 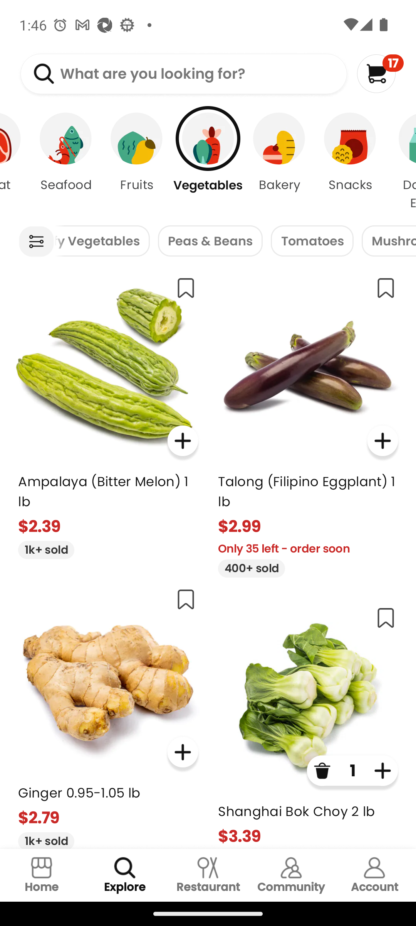 I want to click on Snacks, so click(x=350, y=162).